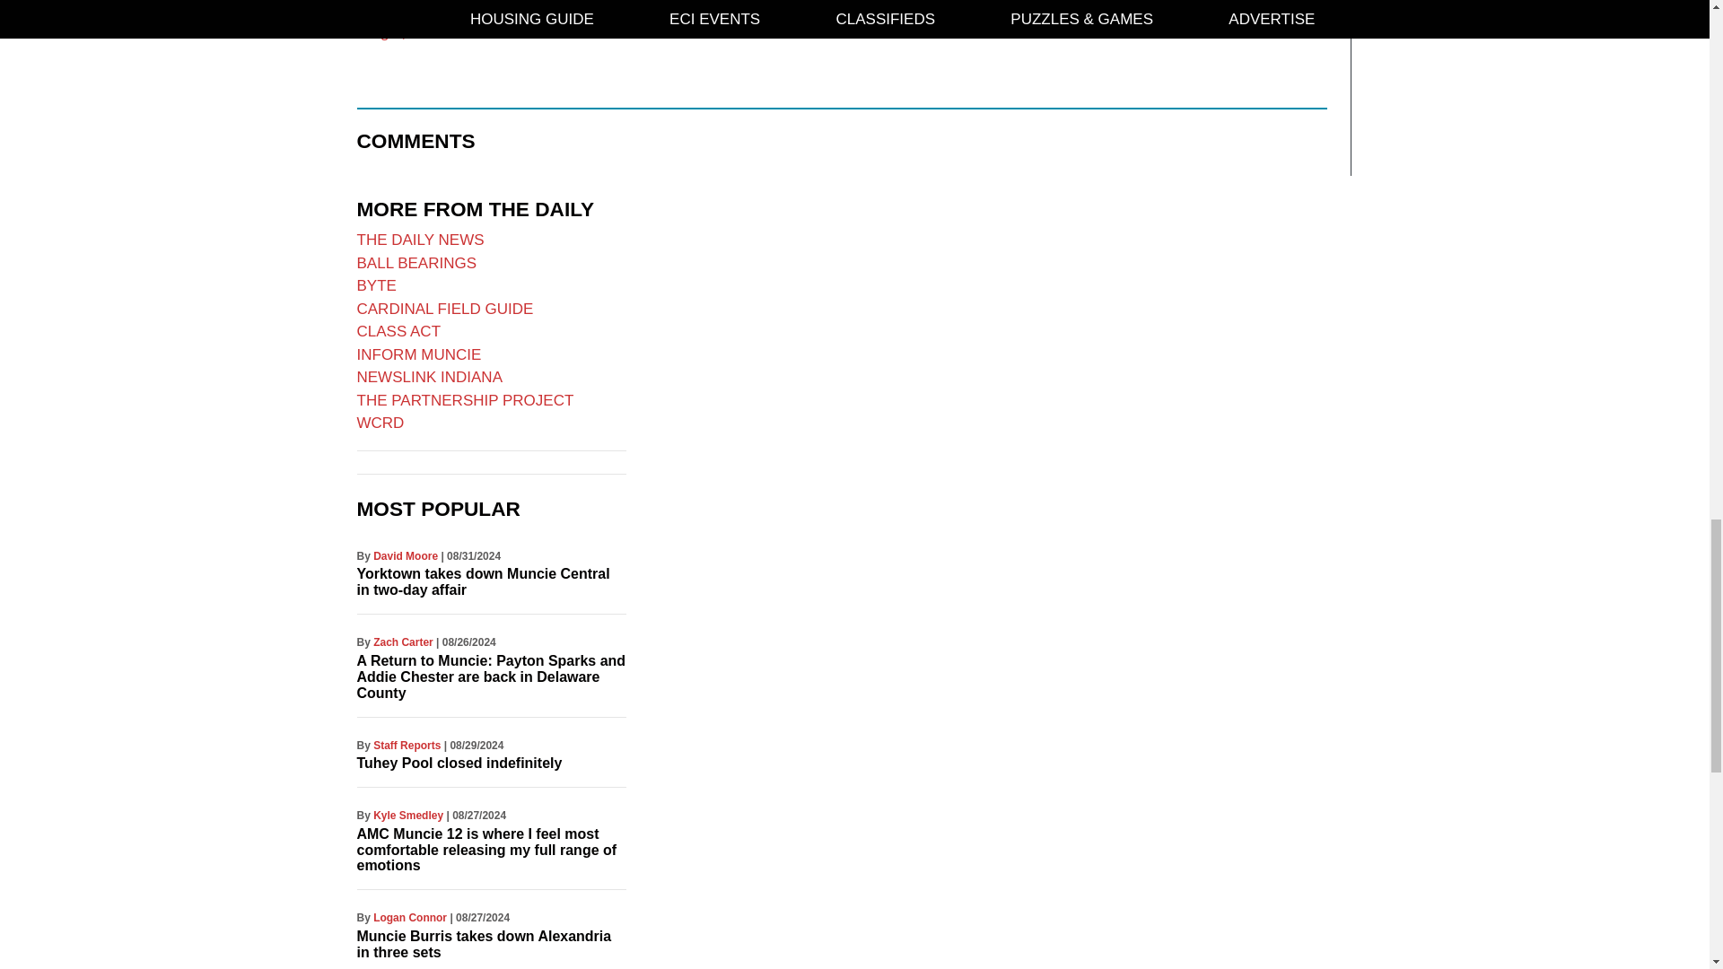 The height and width of the screenshot is (969, 1723). Describe the element at coordinates (429, 377) in the screenshot. I see `NEWSLINK INDIANA` at that location.